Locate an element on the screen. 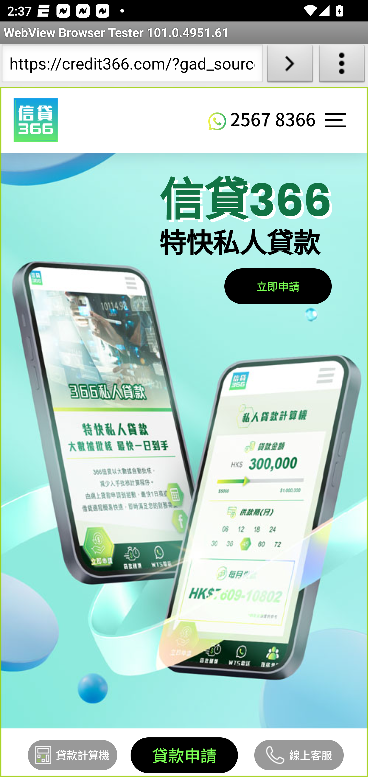   2567 8366 whatsapp   2567 8366 is located at coordinates (262, 118).